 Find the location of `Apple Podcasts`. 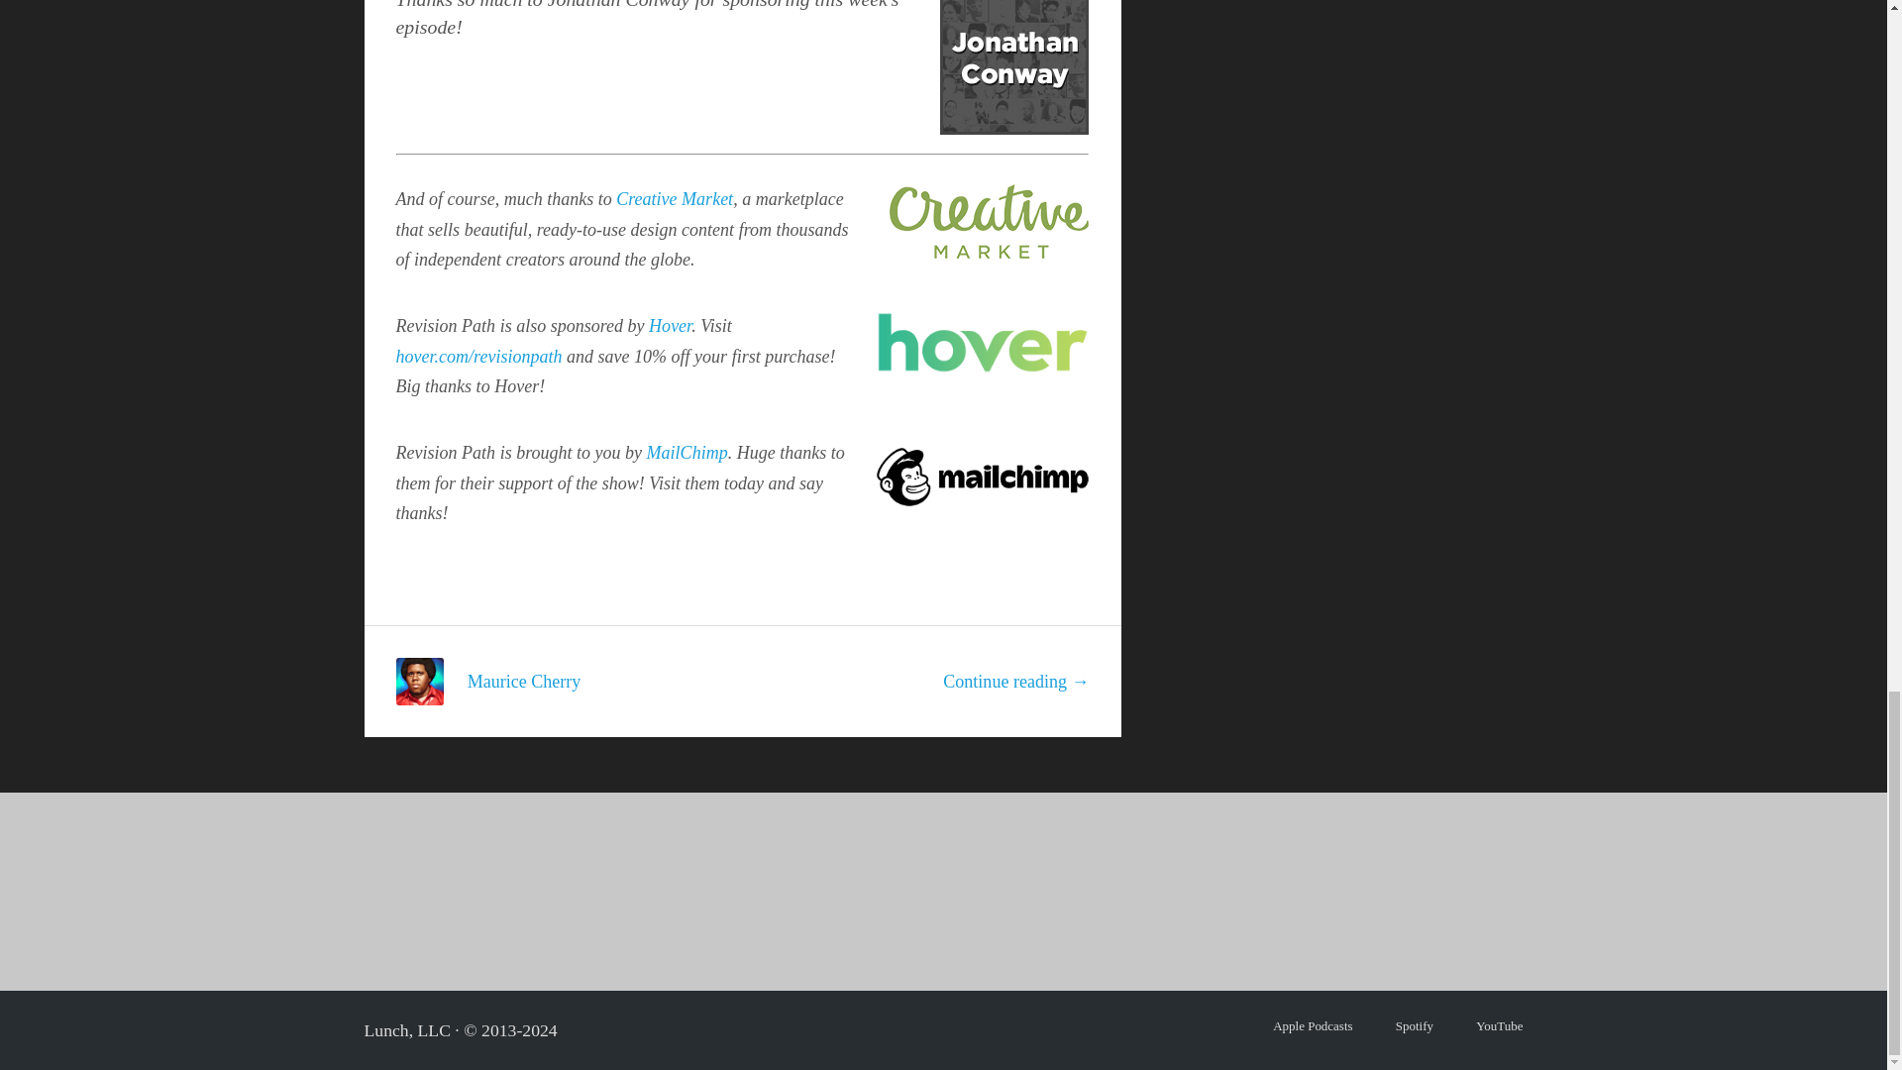

Apple Podcasts is located at coordinates (1312, 1026).